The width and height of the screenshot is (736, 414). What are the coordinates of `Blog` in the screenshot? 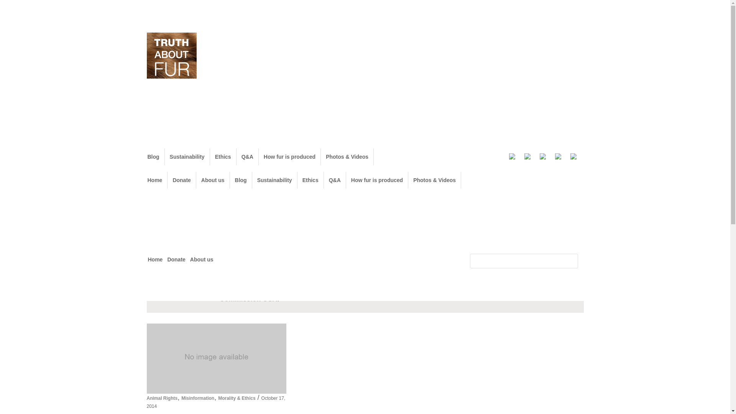 It's located at (241, 180).